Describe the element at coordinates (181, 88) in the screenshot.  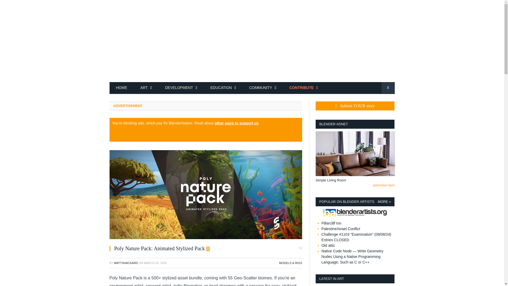
I see `DEVELOPMENT` at that location.